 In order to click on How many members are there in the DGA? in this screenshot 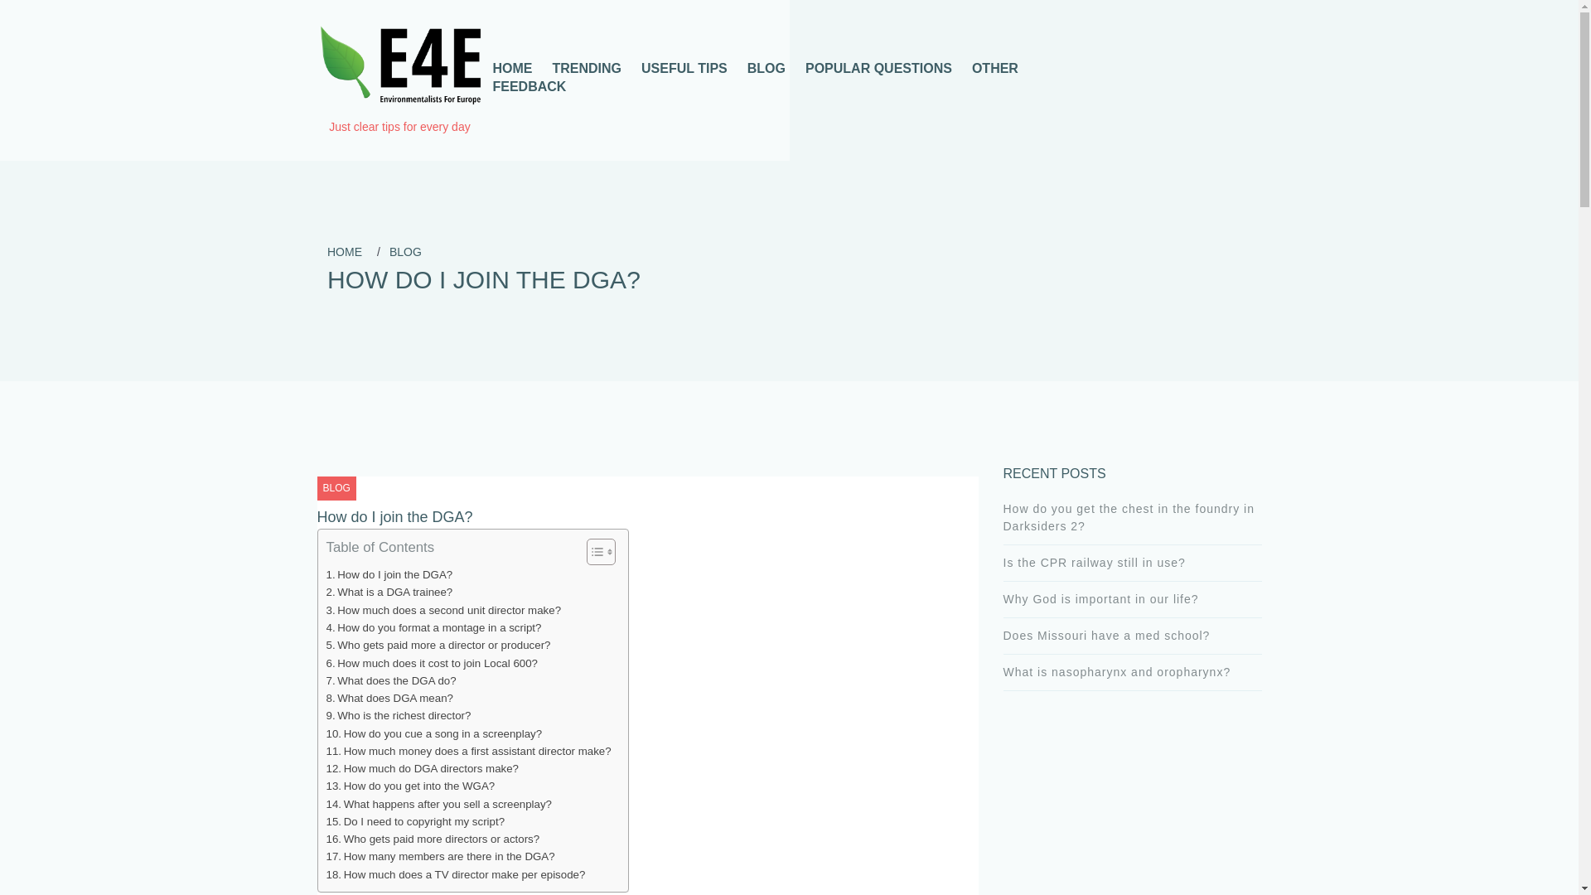, I will do `click(441, 856)`.